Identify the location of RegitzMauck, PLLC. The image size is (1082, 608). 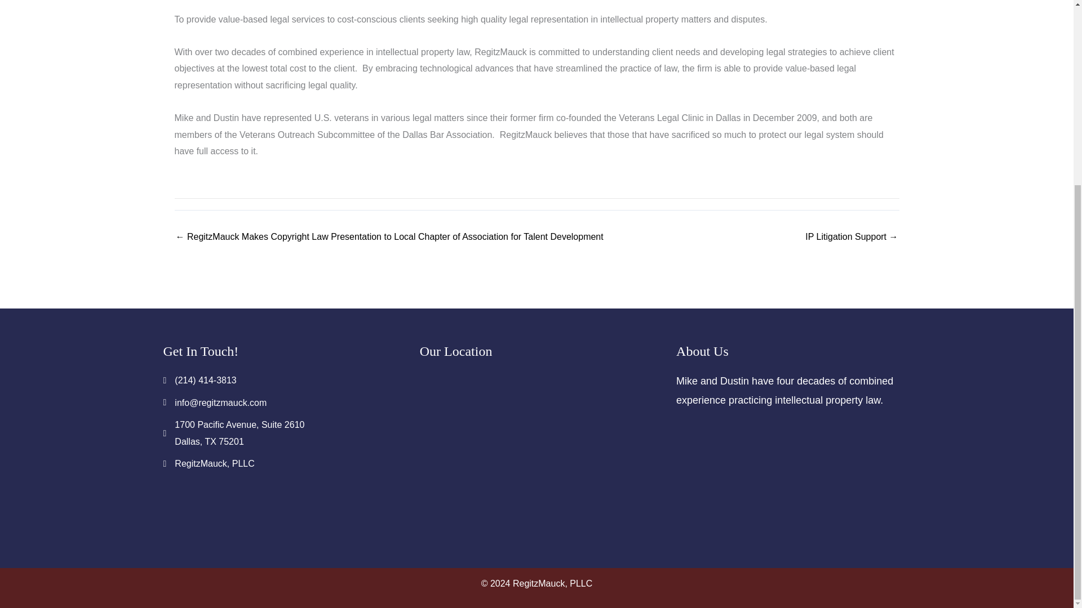
(214, 464).